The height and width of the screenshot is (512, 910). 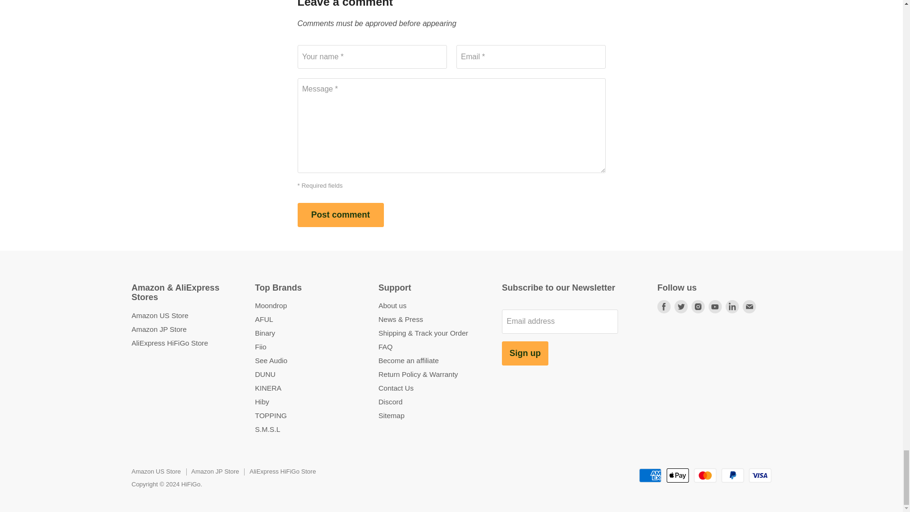 I want to click on Instagram, so click(x=698, y=306).